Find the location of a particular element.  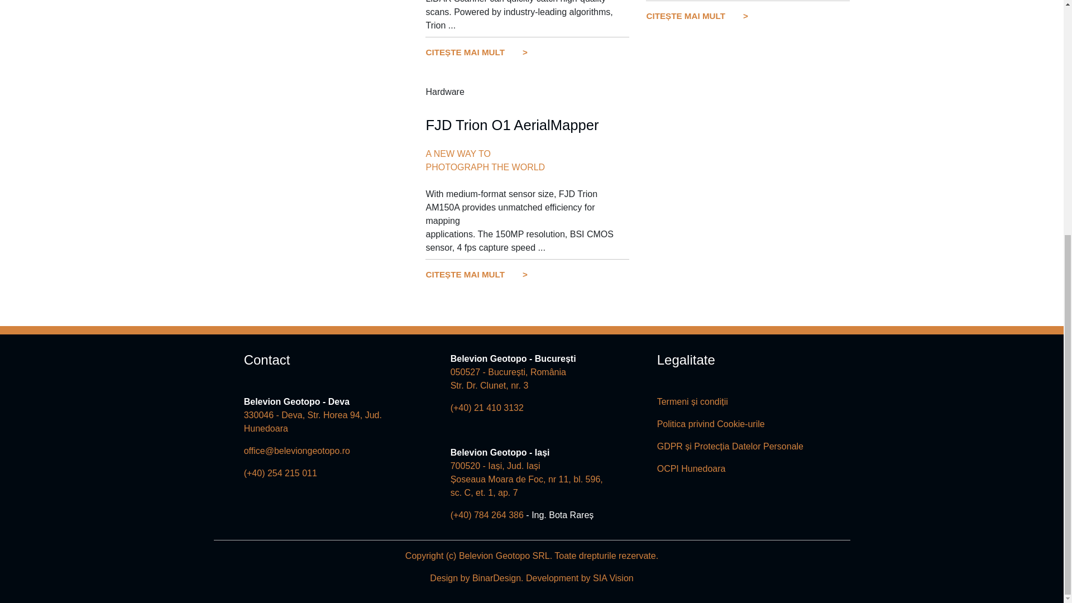

FJD Trion O1 AerialMapper is located at coordinates (511, 125).